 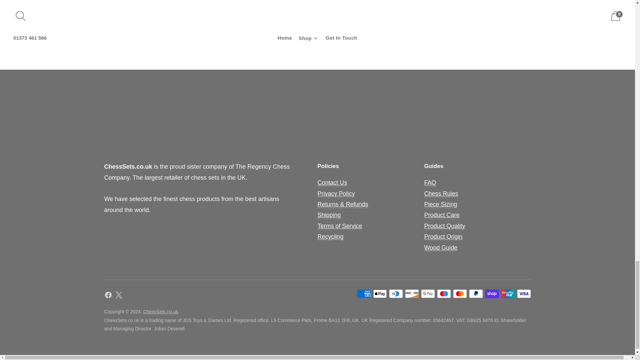 I want to click on Diners Club, so click(x=395, y=294).